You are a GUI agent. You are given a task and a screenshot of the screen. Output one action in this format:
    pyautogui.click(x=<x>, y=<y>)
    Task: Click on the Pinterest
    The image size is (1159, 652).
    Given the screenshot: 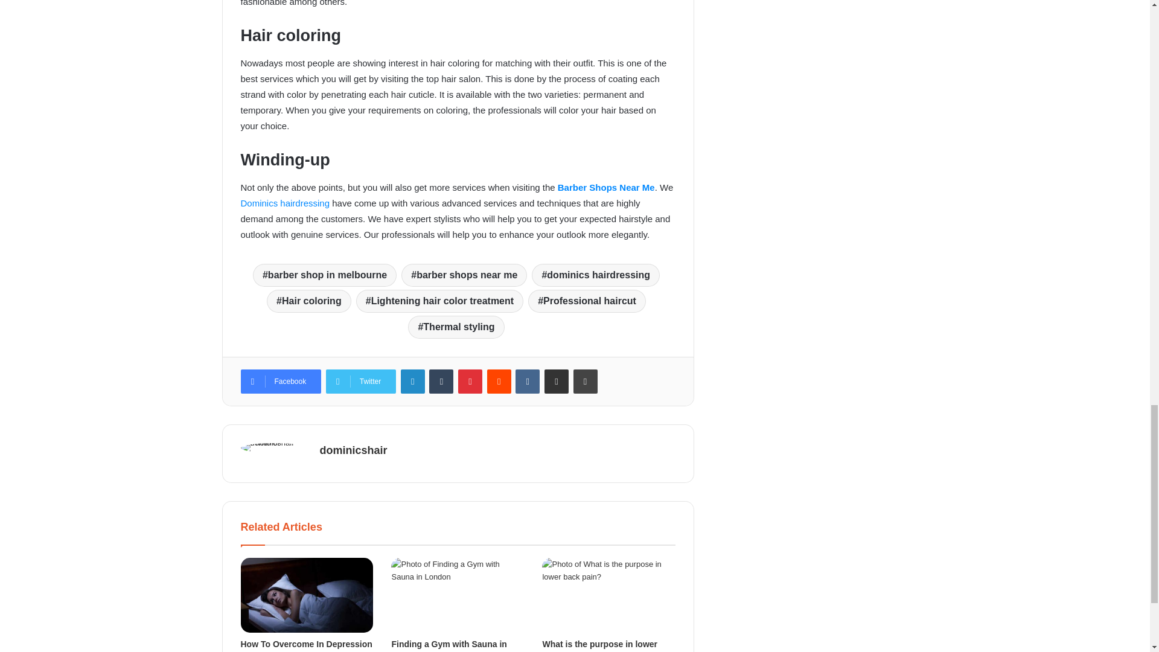 What is the action you would take?
    pyautogui.click(x=470, y=382)
    